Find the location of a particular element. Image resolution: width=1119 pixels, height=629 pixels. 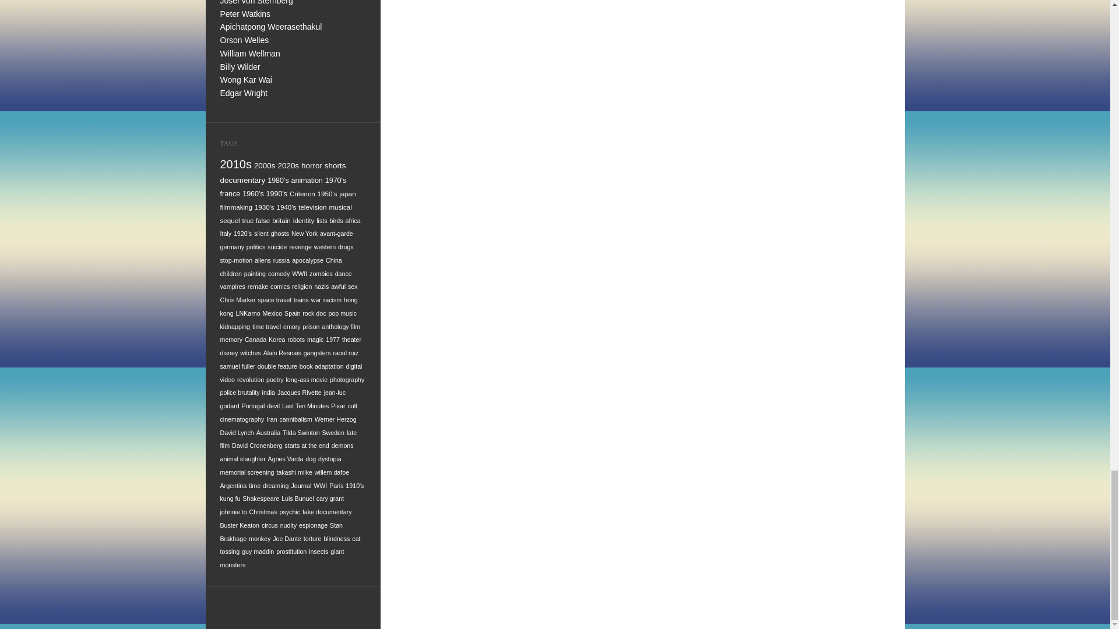

323 topics is located at coordinates (335, 165).